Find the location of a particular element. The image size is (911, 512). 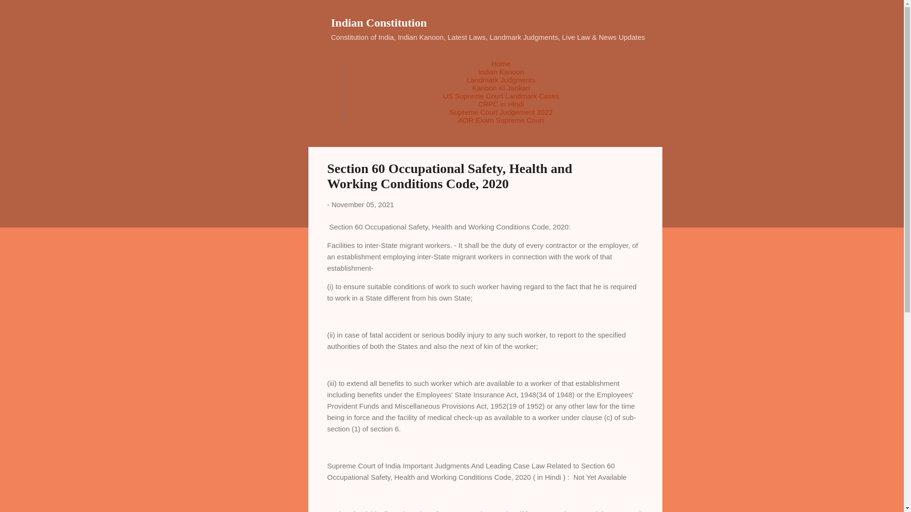

US Supreme Court Landmark Cases is located at coordinates (501, 96).